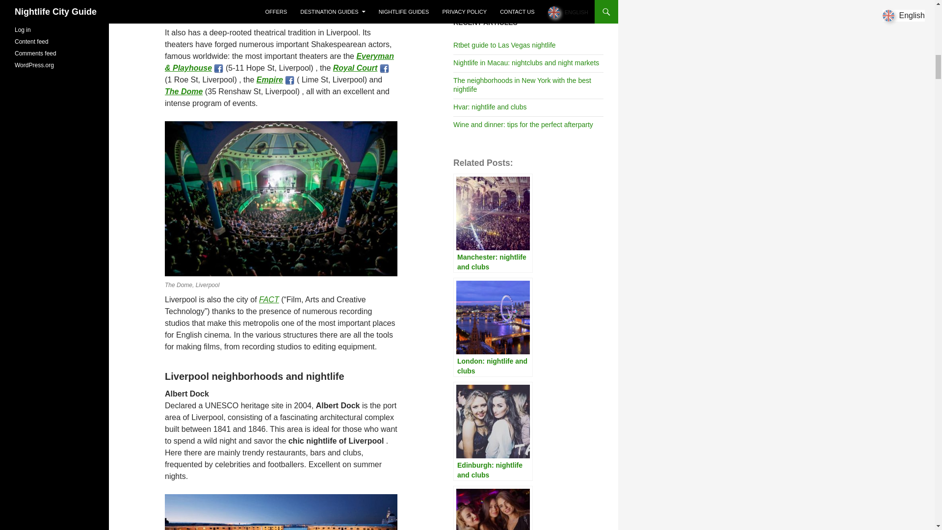 This screenshot has height=530, width=942. I want to click on Liverpool nightlife The Dome, so click(183, 91).